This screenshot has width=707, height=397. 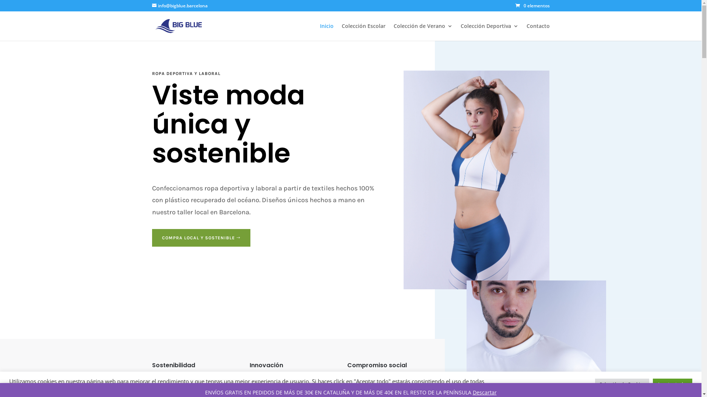 What do you see at coordinates (485, 393) in the screenshot?
I see `Descartar` at bounding box center [485, 393].